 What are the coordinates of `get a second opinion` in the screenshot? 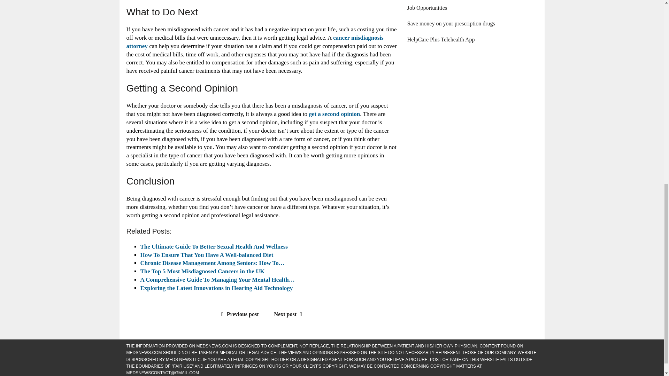 It's located at (334, 113).